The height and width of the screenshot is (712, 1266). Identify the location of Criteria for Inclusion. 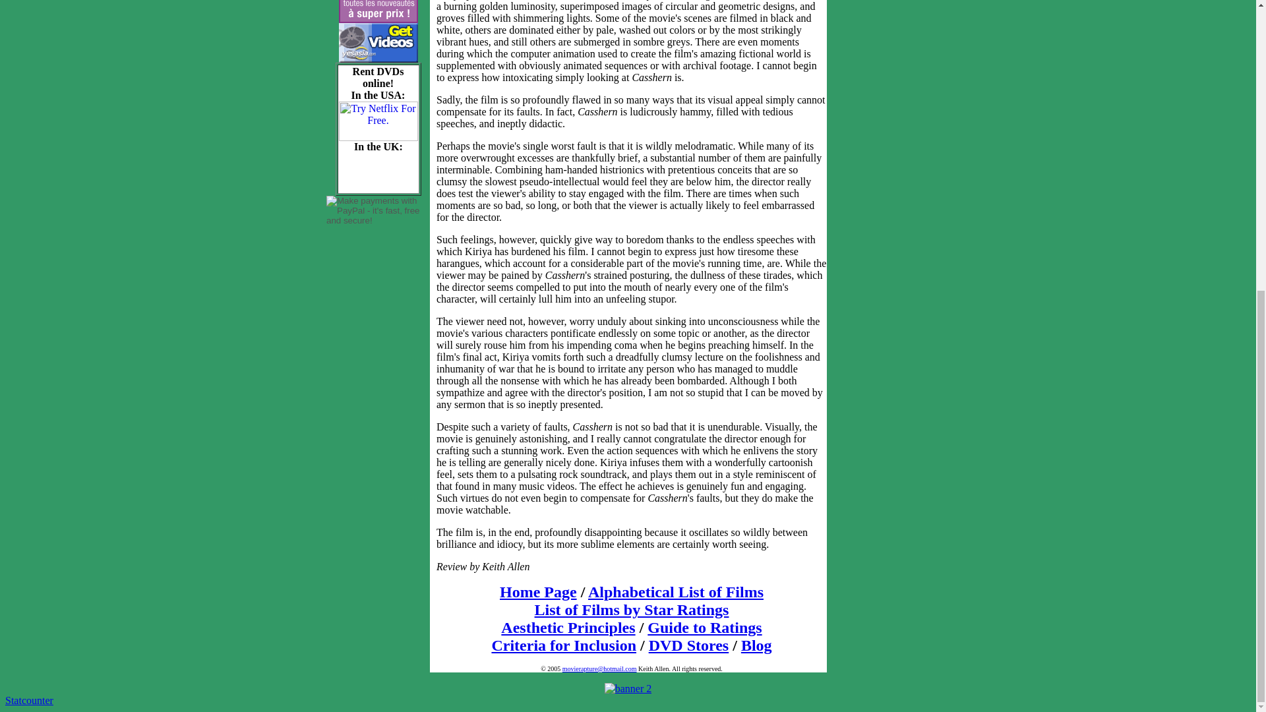
(563, 645).